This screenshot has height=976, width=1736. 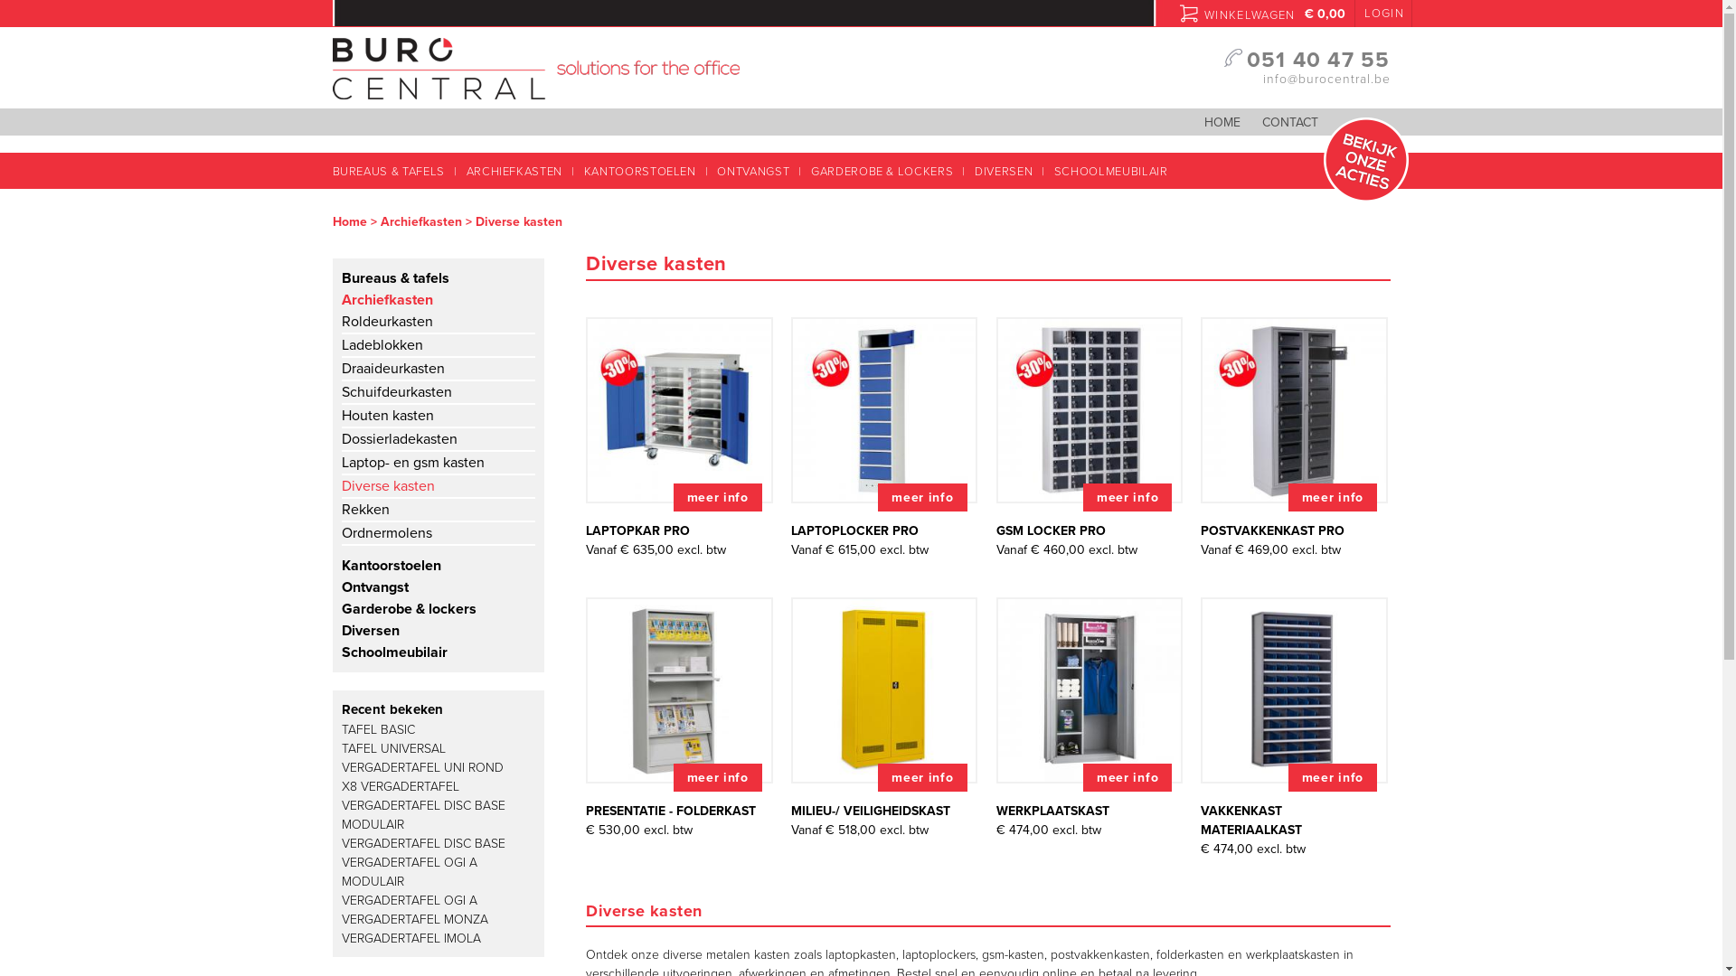 I want to click on meer info, so click(x=922, y=777).